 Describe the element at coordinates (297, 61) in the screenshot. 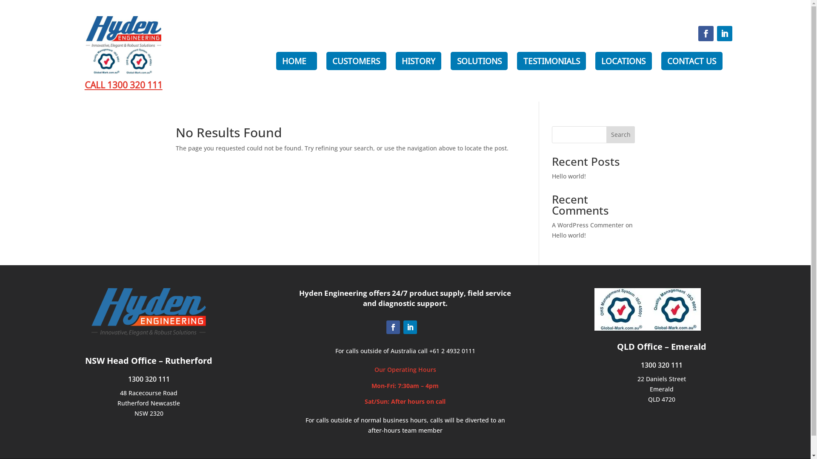

I see `HOME` at that location.